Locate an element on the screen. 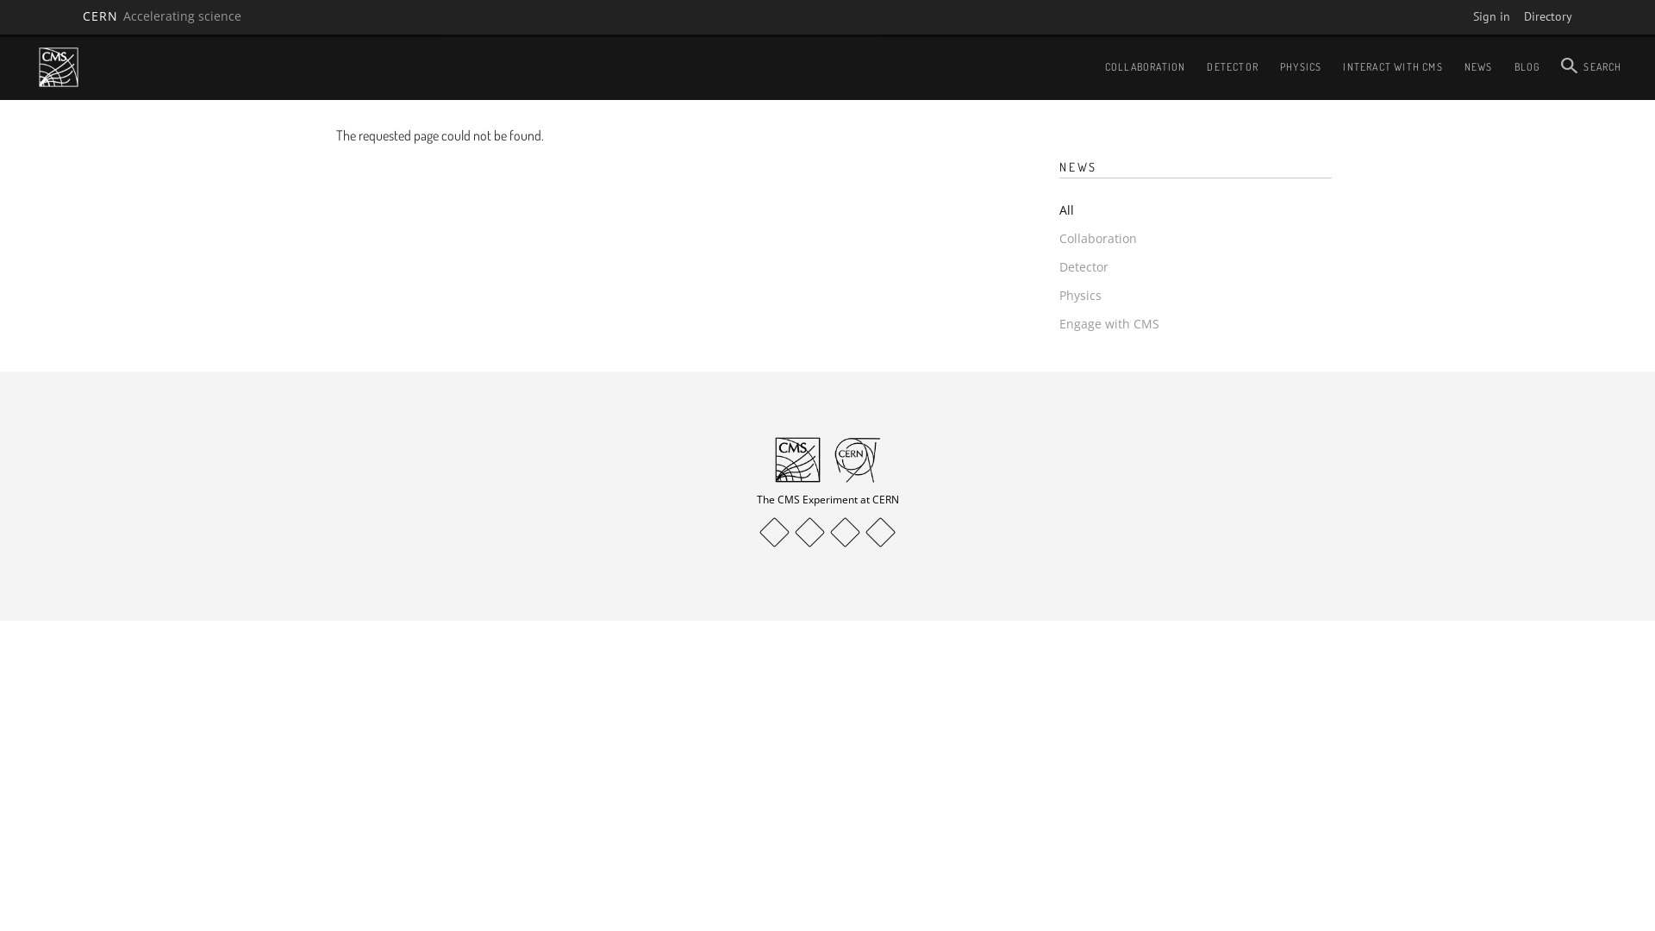 The height and width of the screenshot is (931, 1655). DETECTOR is located at coordinates (1233, 67).